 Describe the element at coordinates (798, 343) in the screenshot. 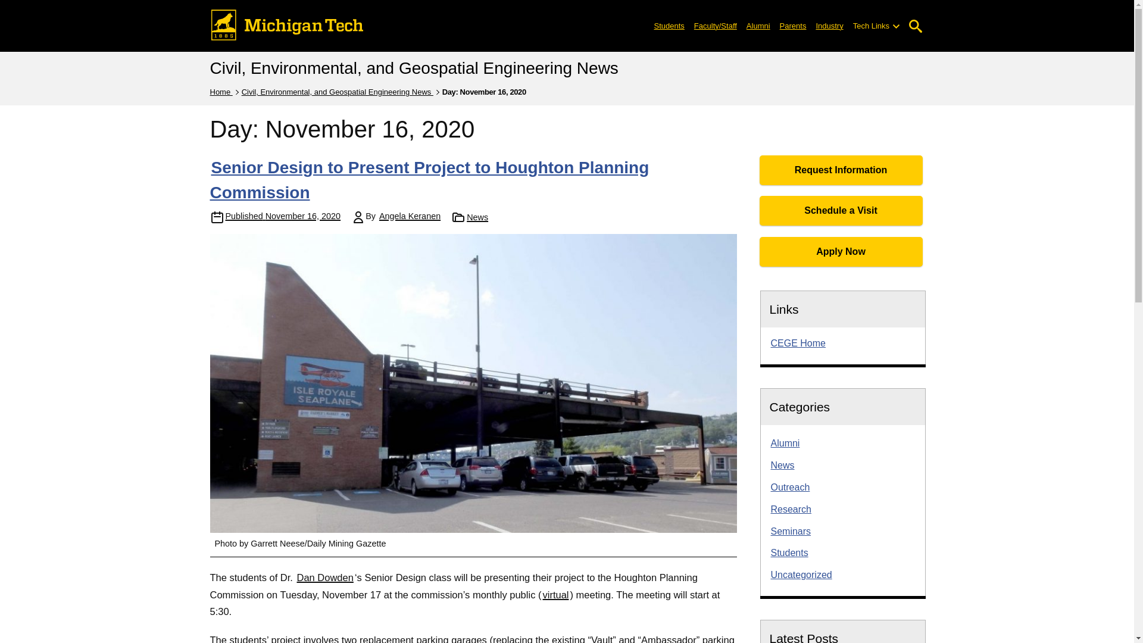

I see `Civil and Environmental Engineering Home` at that location.